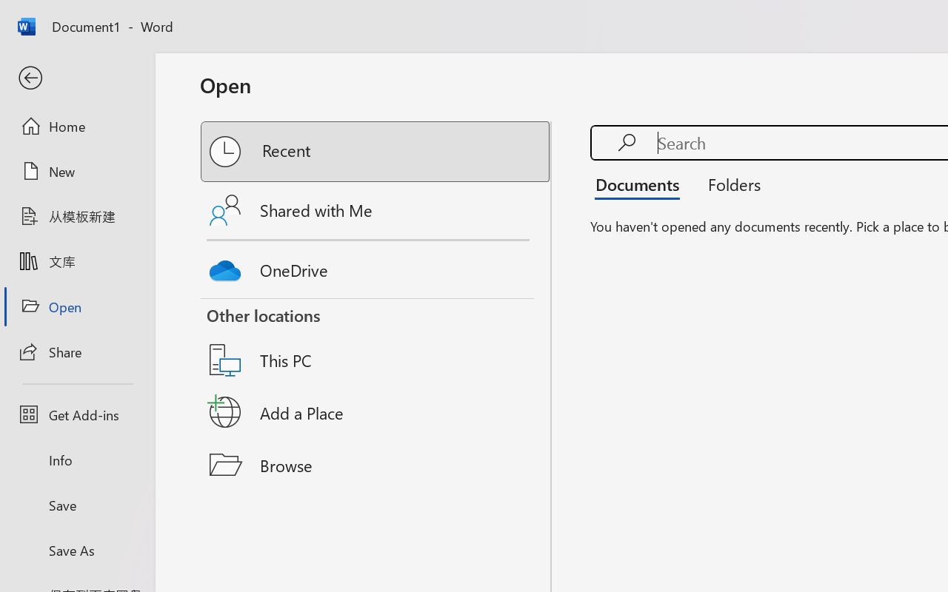 Image resolution: width=948 pixels, height=592 pixels. Describe the element at coordinates (376, 266) in the screenshot. I see `OneDrive` at that location.